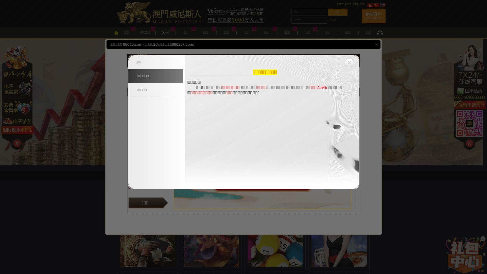 The width and height of the screenshot is (487, 274). What do you see at coordinates (376, 44) in the screenshot?
I see `close` at bounding box center [376, 44].